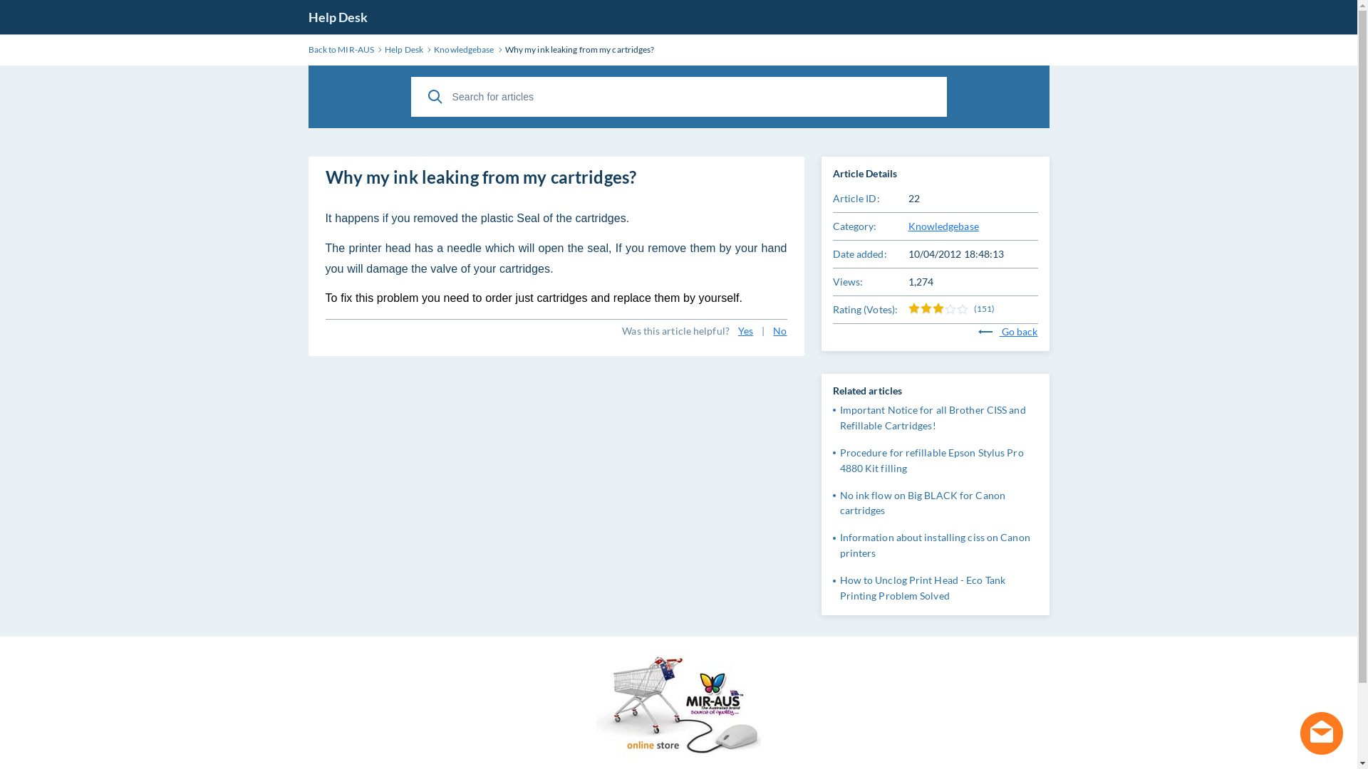  Describe the element at coordinates (1008, 332) in the screenshot. I see `Go back` at that location.